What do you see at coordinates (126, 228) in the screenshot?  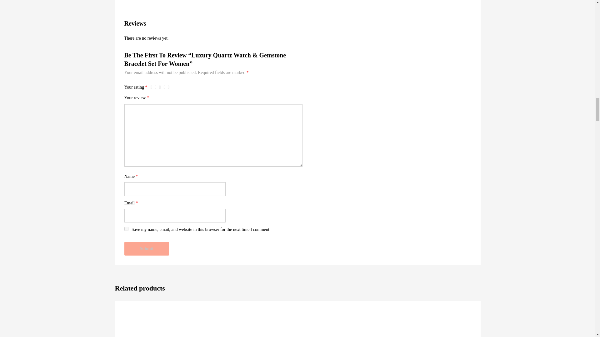 I see `yes` at bounding box center [126, 228].